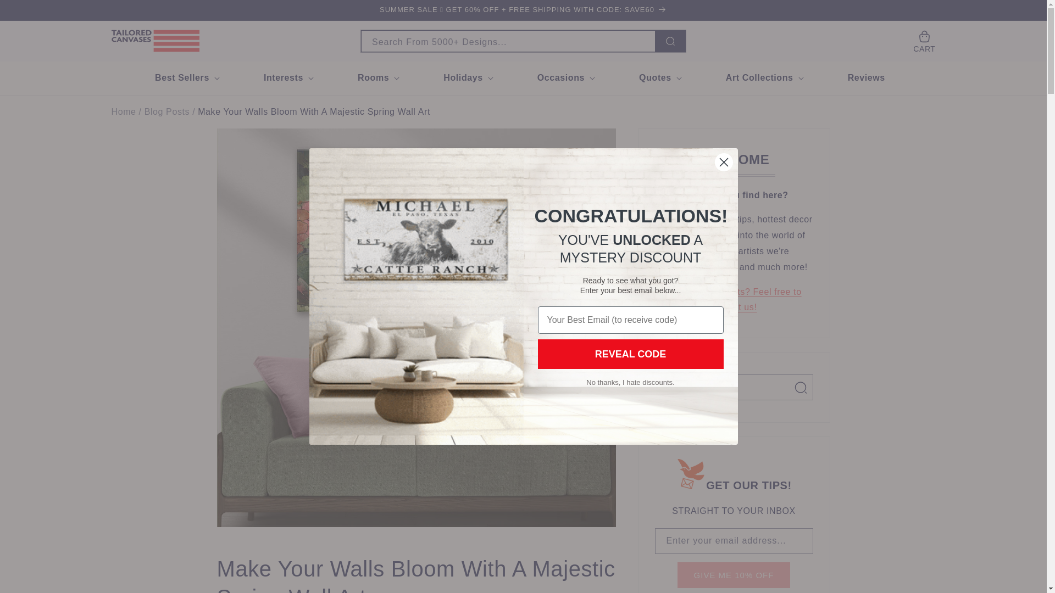  Describe the element at coordinates (123, 112) in the screenshot. I see `canvas wall art` at that location.